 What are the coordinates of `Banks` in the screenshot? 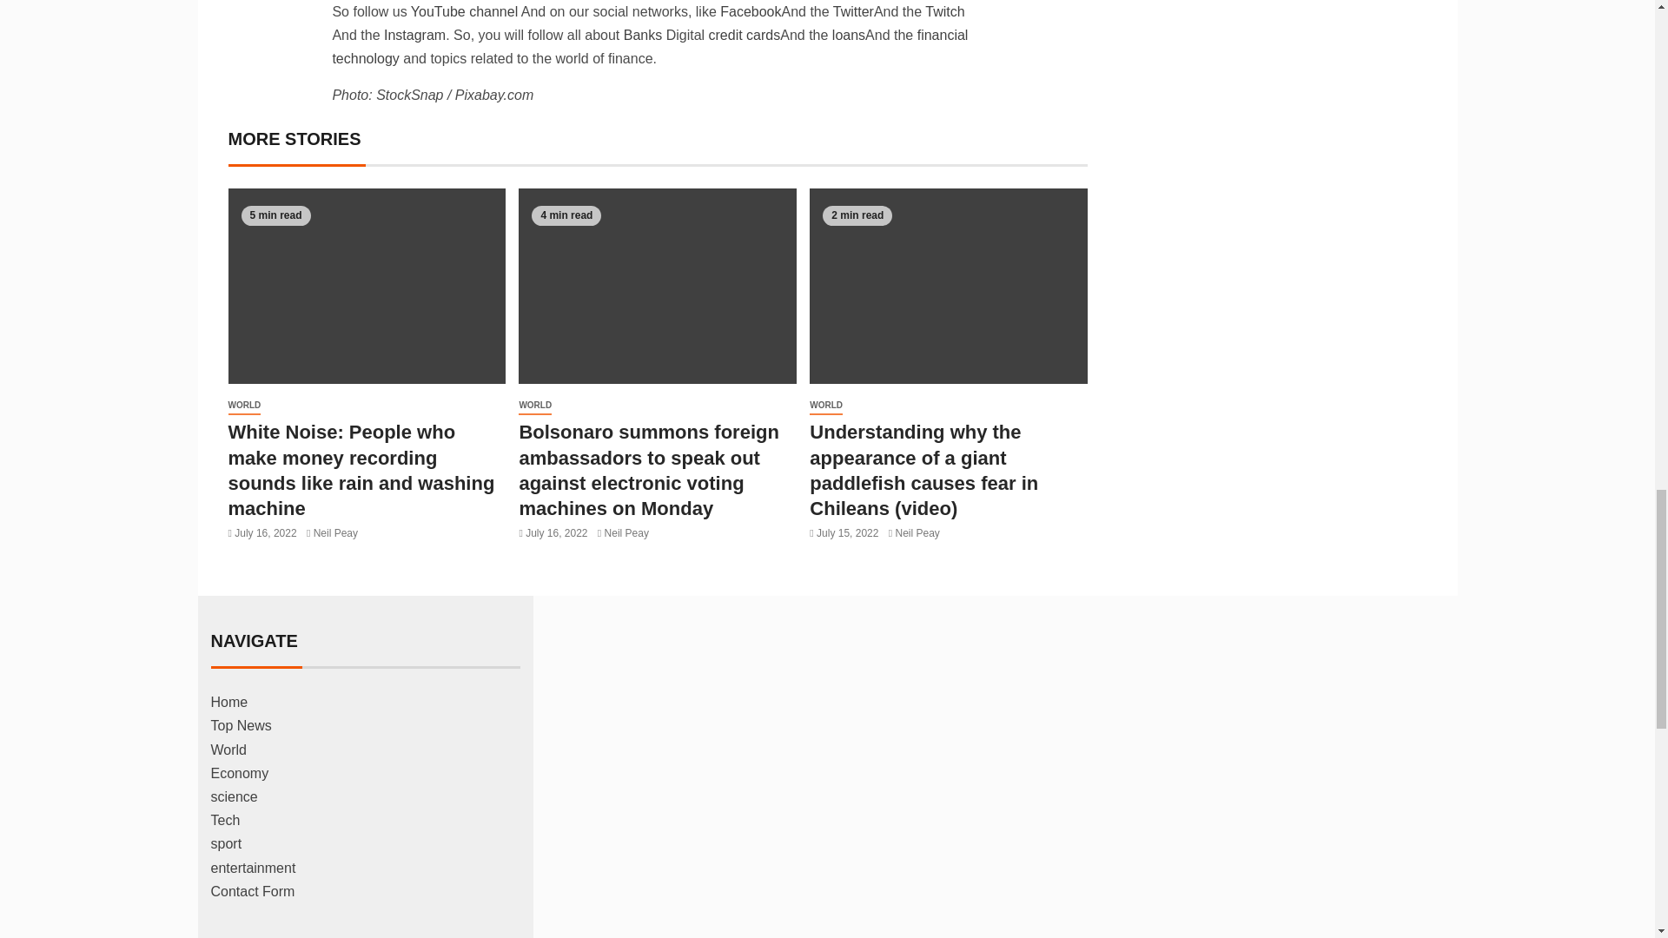 It's located at (643, 35).